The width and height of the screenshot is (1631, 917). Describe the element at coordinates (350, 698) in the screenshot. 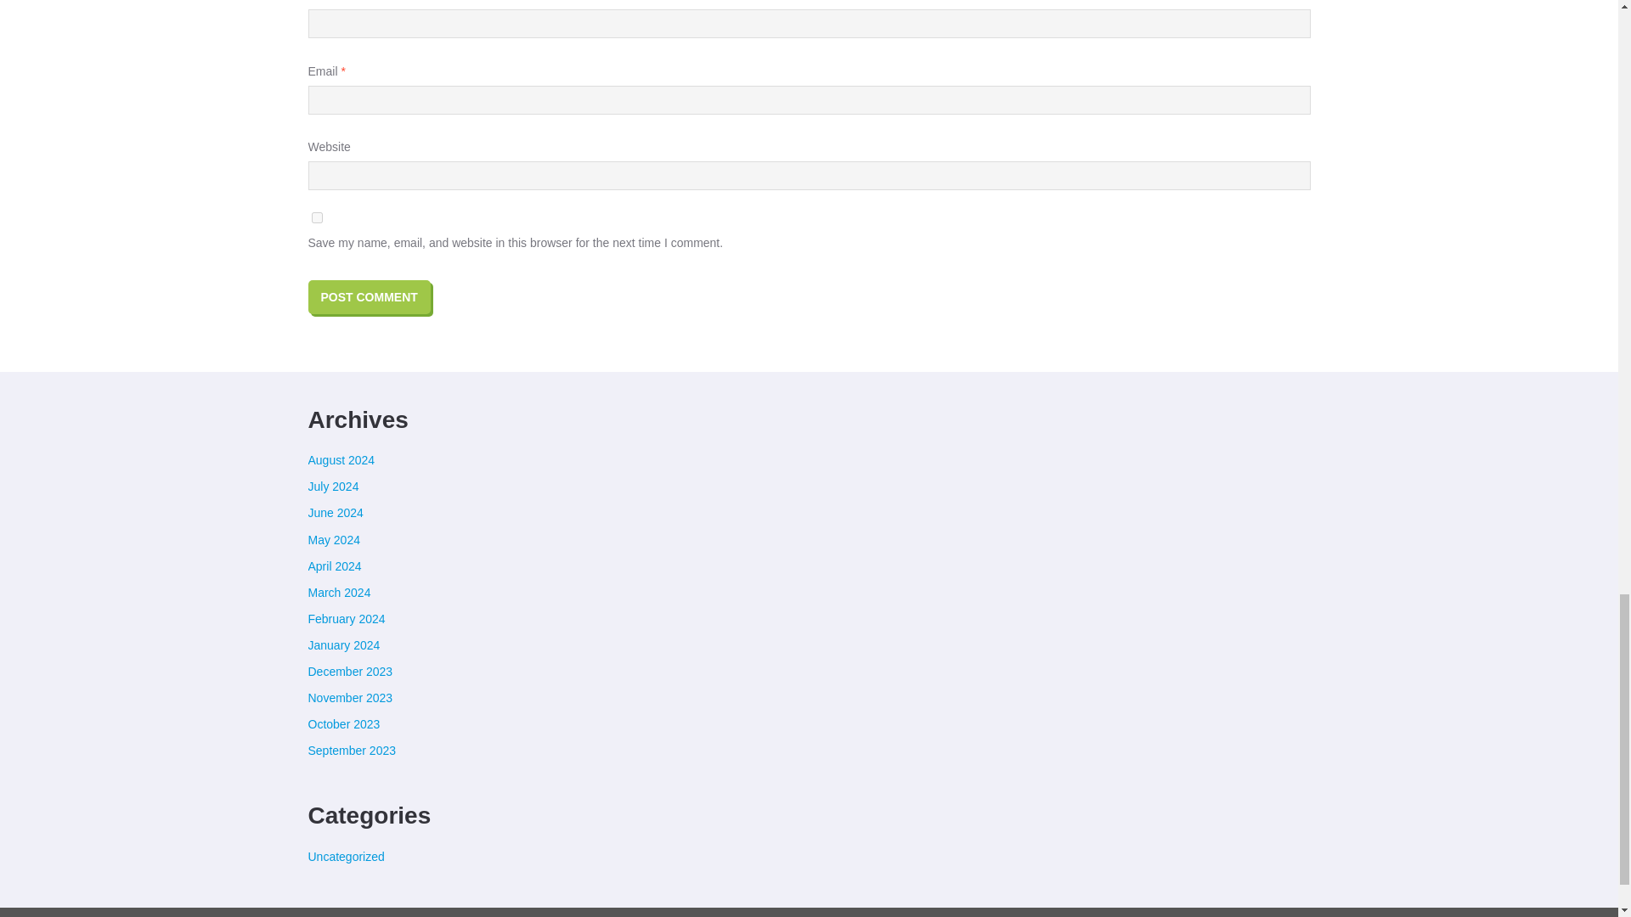

I see `November 2023` at that location.